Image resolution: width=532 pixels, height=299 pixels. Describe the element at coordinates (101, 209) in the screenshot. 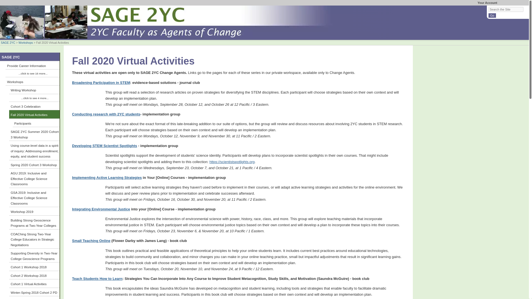

I see `Integrating Environmental Justice` at that location.